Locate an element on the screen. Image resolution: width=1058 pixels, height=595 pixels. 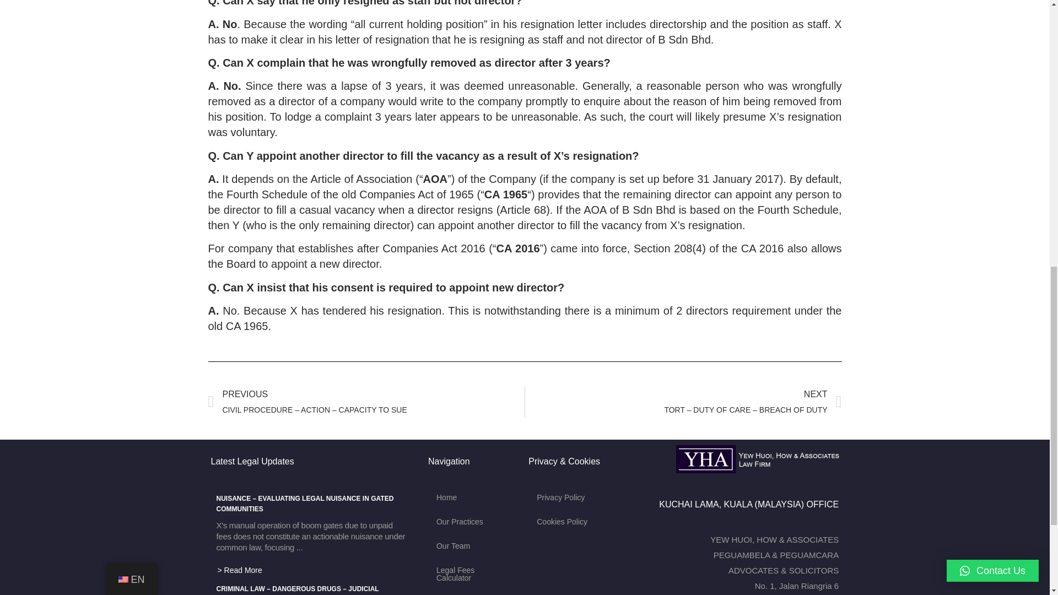
Home is located at coordinates (473, 497).